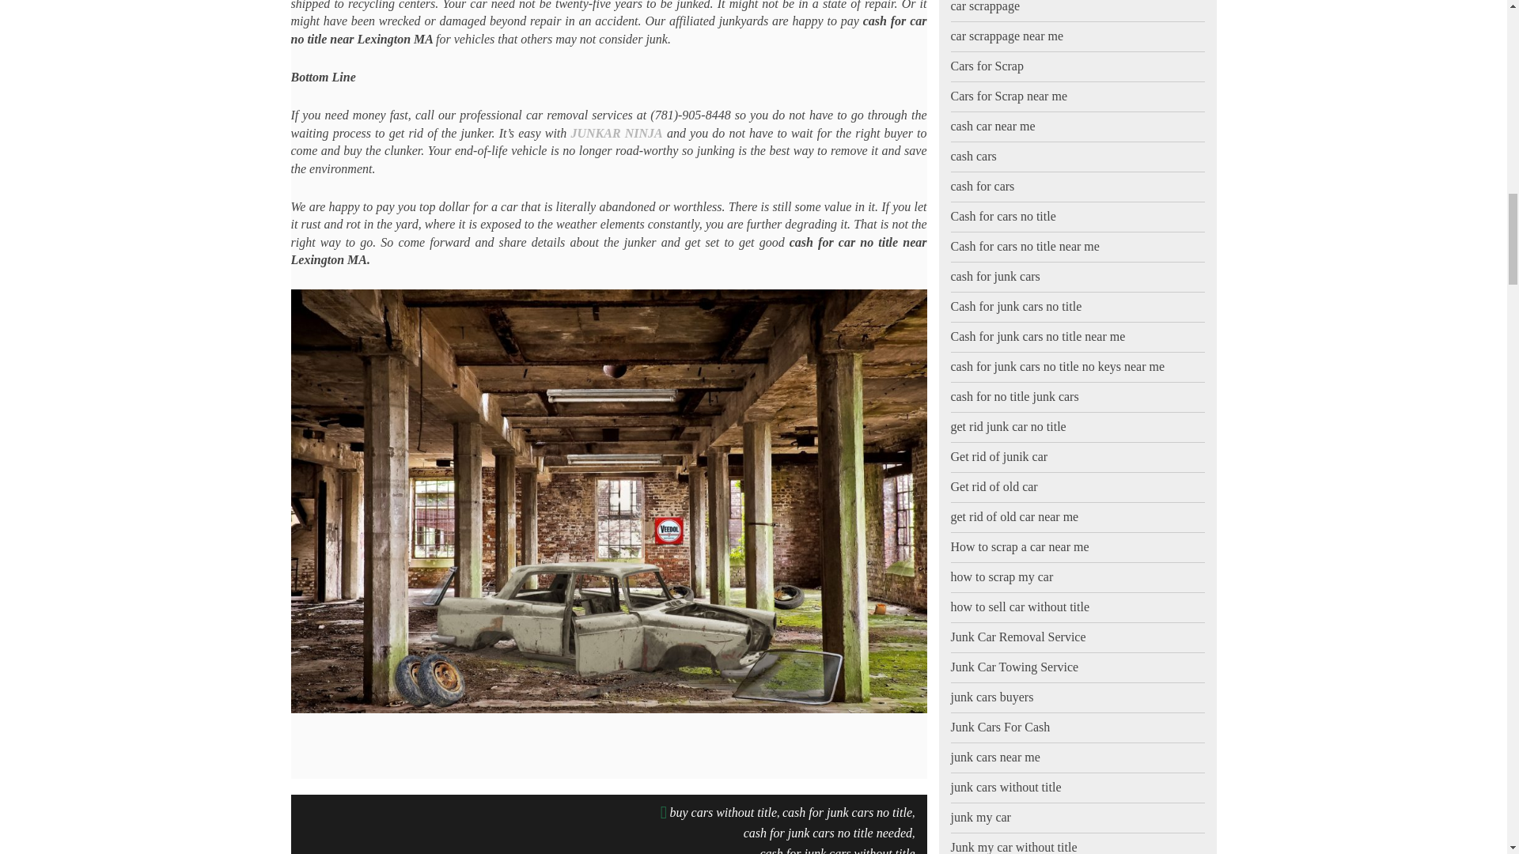 The image size is (1519, 854). What do you see at coordinates (828, 833) in the screenshot?
I see `cash for junk cars no title needed` at bounding box center [828, 833].